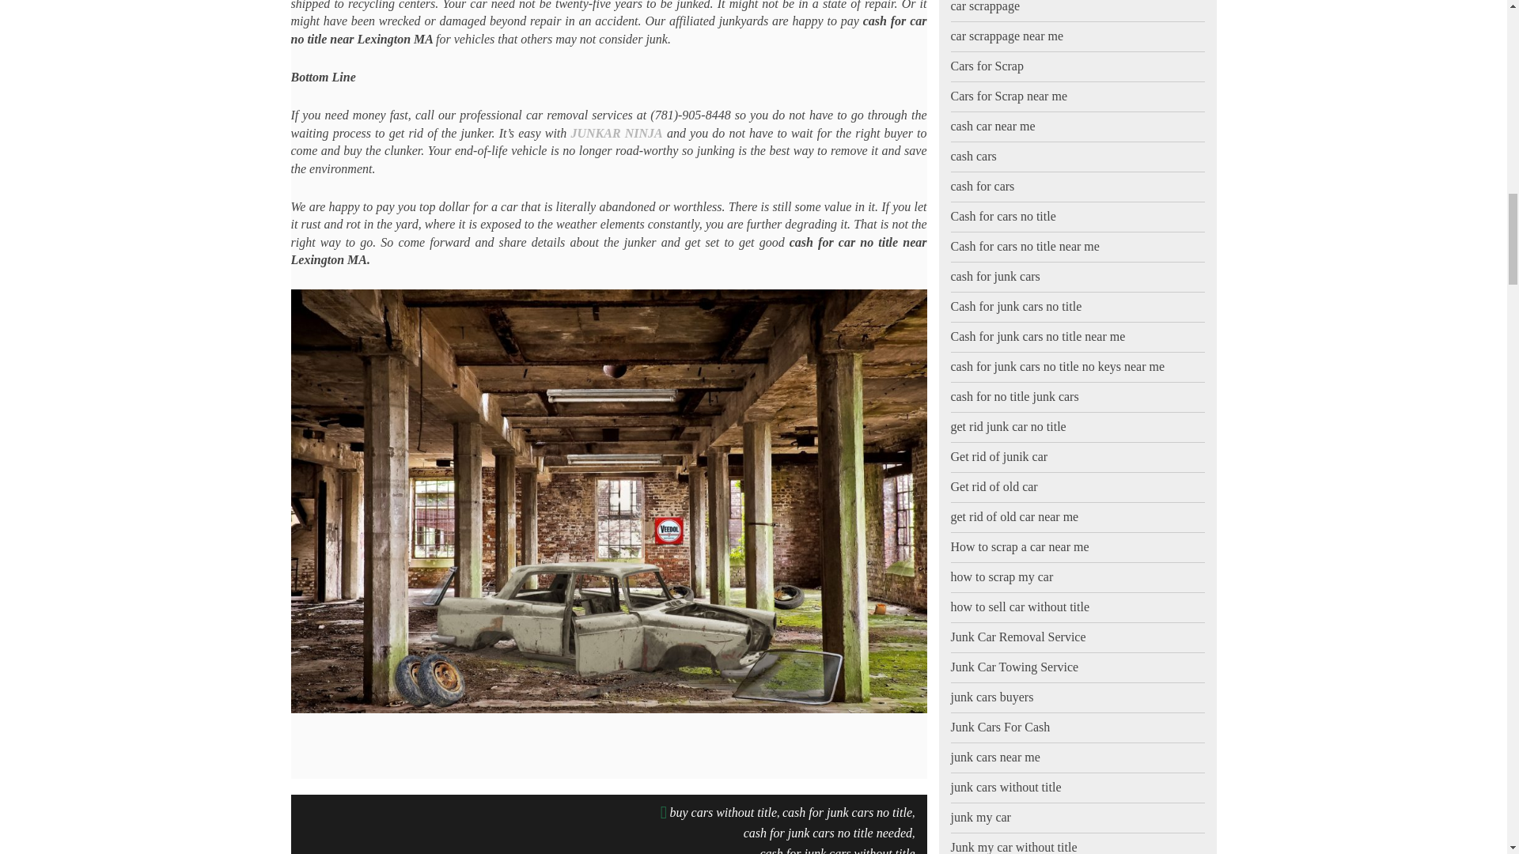 The image size is (1519, 854). What do you see at coordinates (828, 833) in the screenshot?
I see `cash for junk cars no title needed` at bounding box center [828, 833].